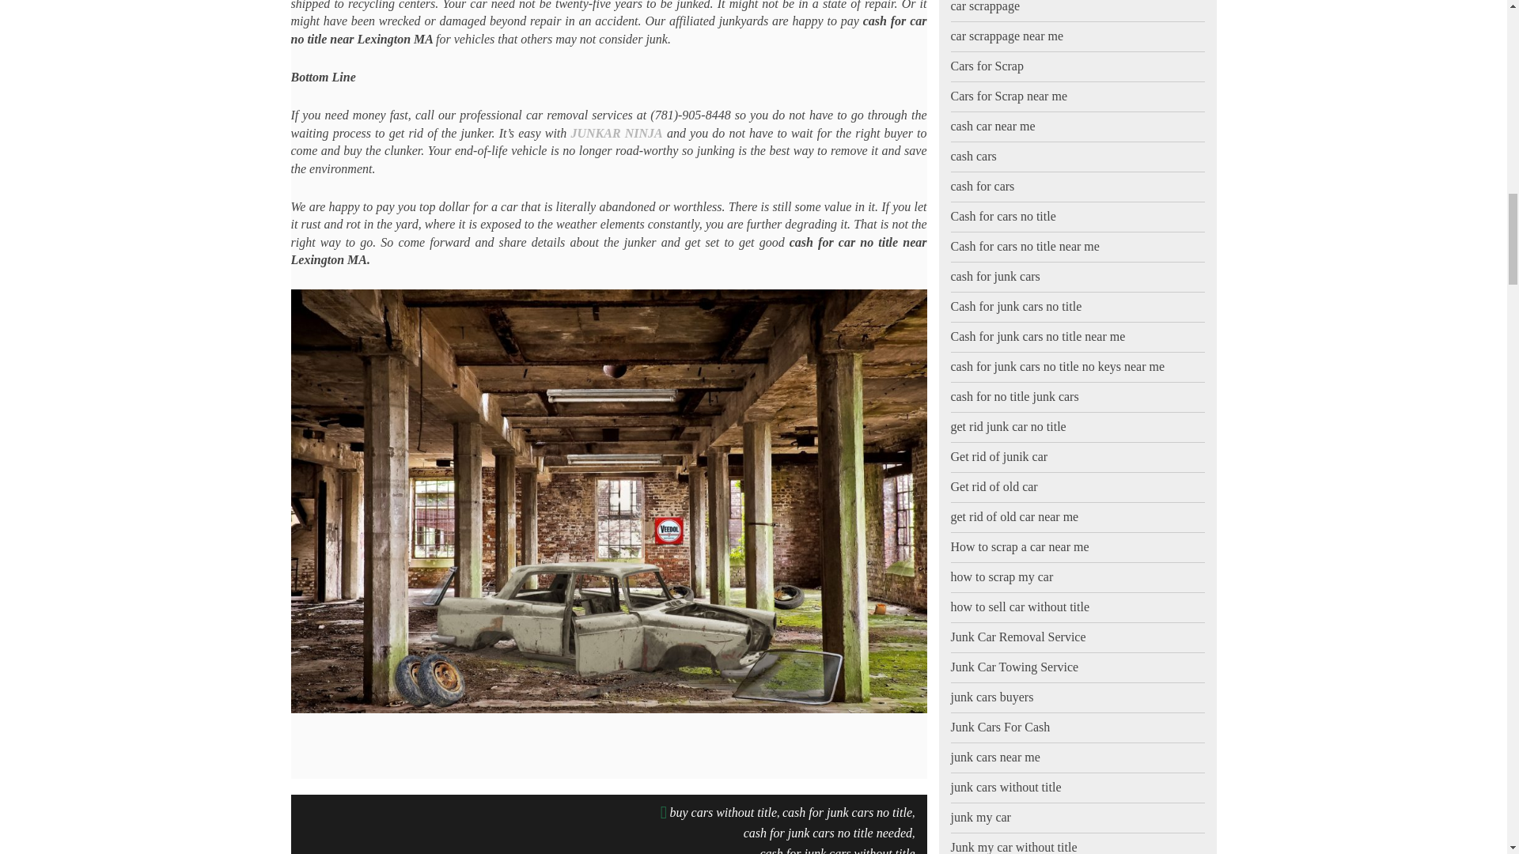 The image size is (1519, 854). What do you see at coordinates (828, 833) in the screenshot?
I see `cash for junk cars no title needed` at bounding box center [828, 833].